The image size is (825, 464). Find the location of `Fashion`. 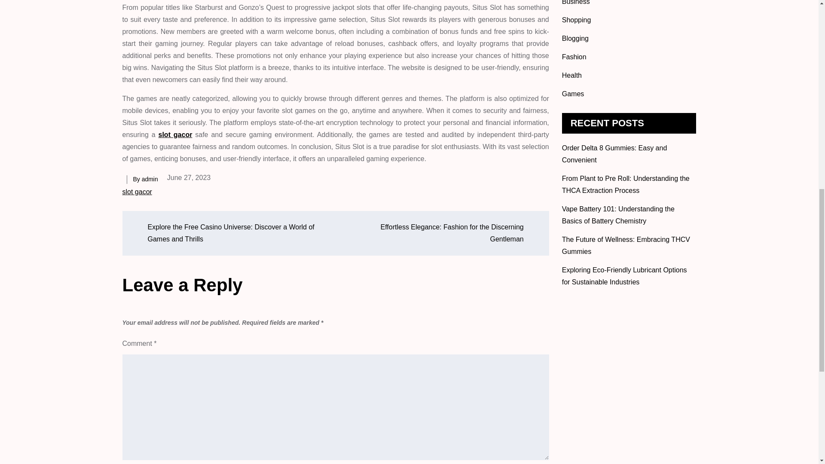

Fashion is located at coordinates (574, 57).